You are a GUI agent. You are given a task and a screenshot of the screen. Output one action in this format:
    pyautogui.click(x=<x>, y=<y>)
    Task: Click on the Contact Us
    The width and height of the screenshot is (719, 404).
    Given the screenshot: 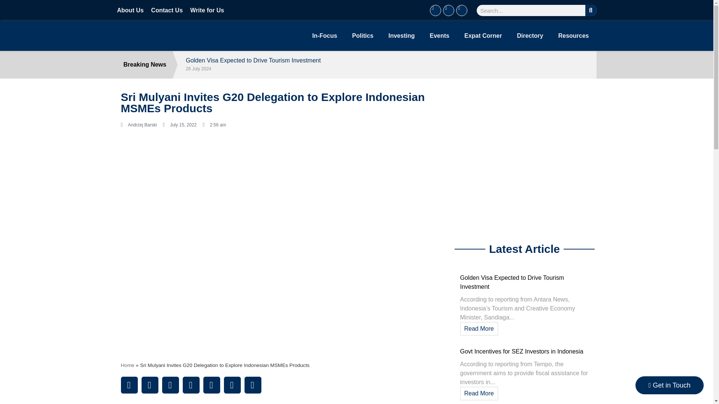 What is the action you would take?
    pyautogui.click(x=167, y=10)
    